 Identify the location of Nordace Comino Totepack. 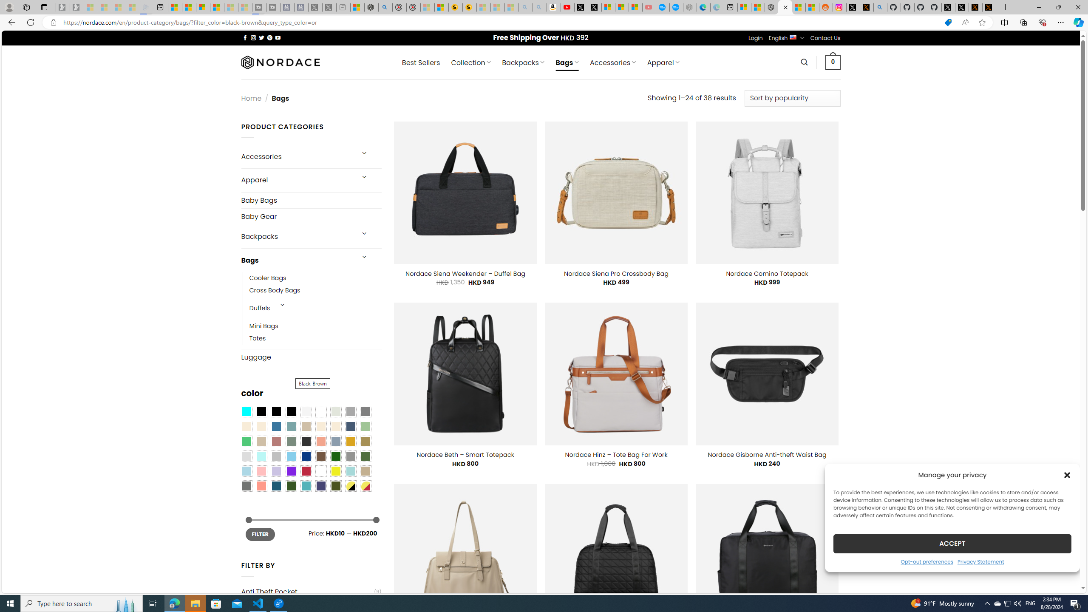
(767, 273).